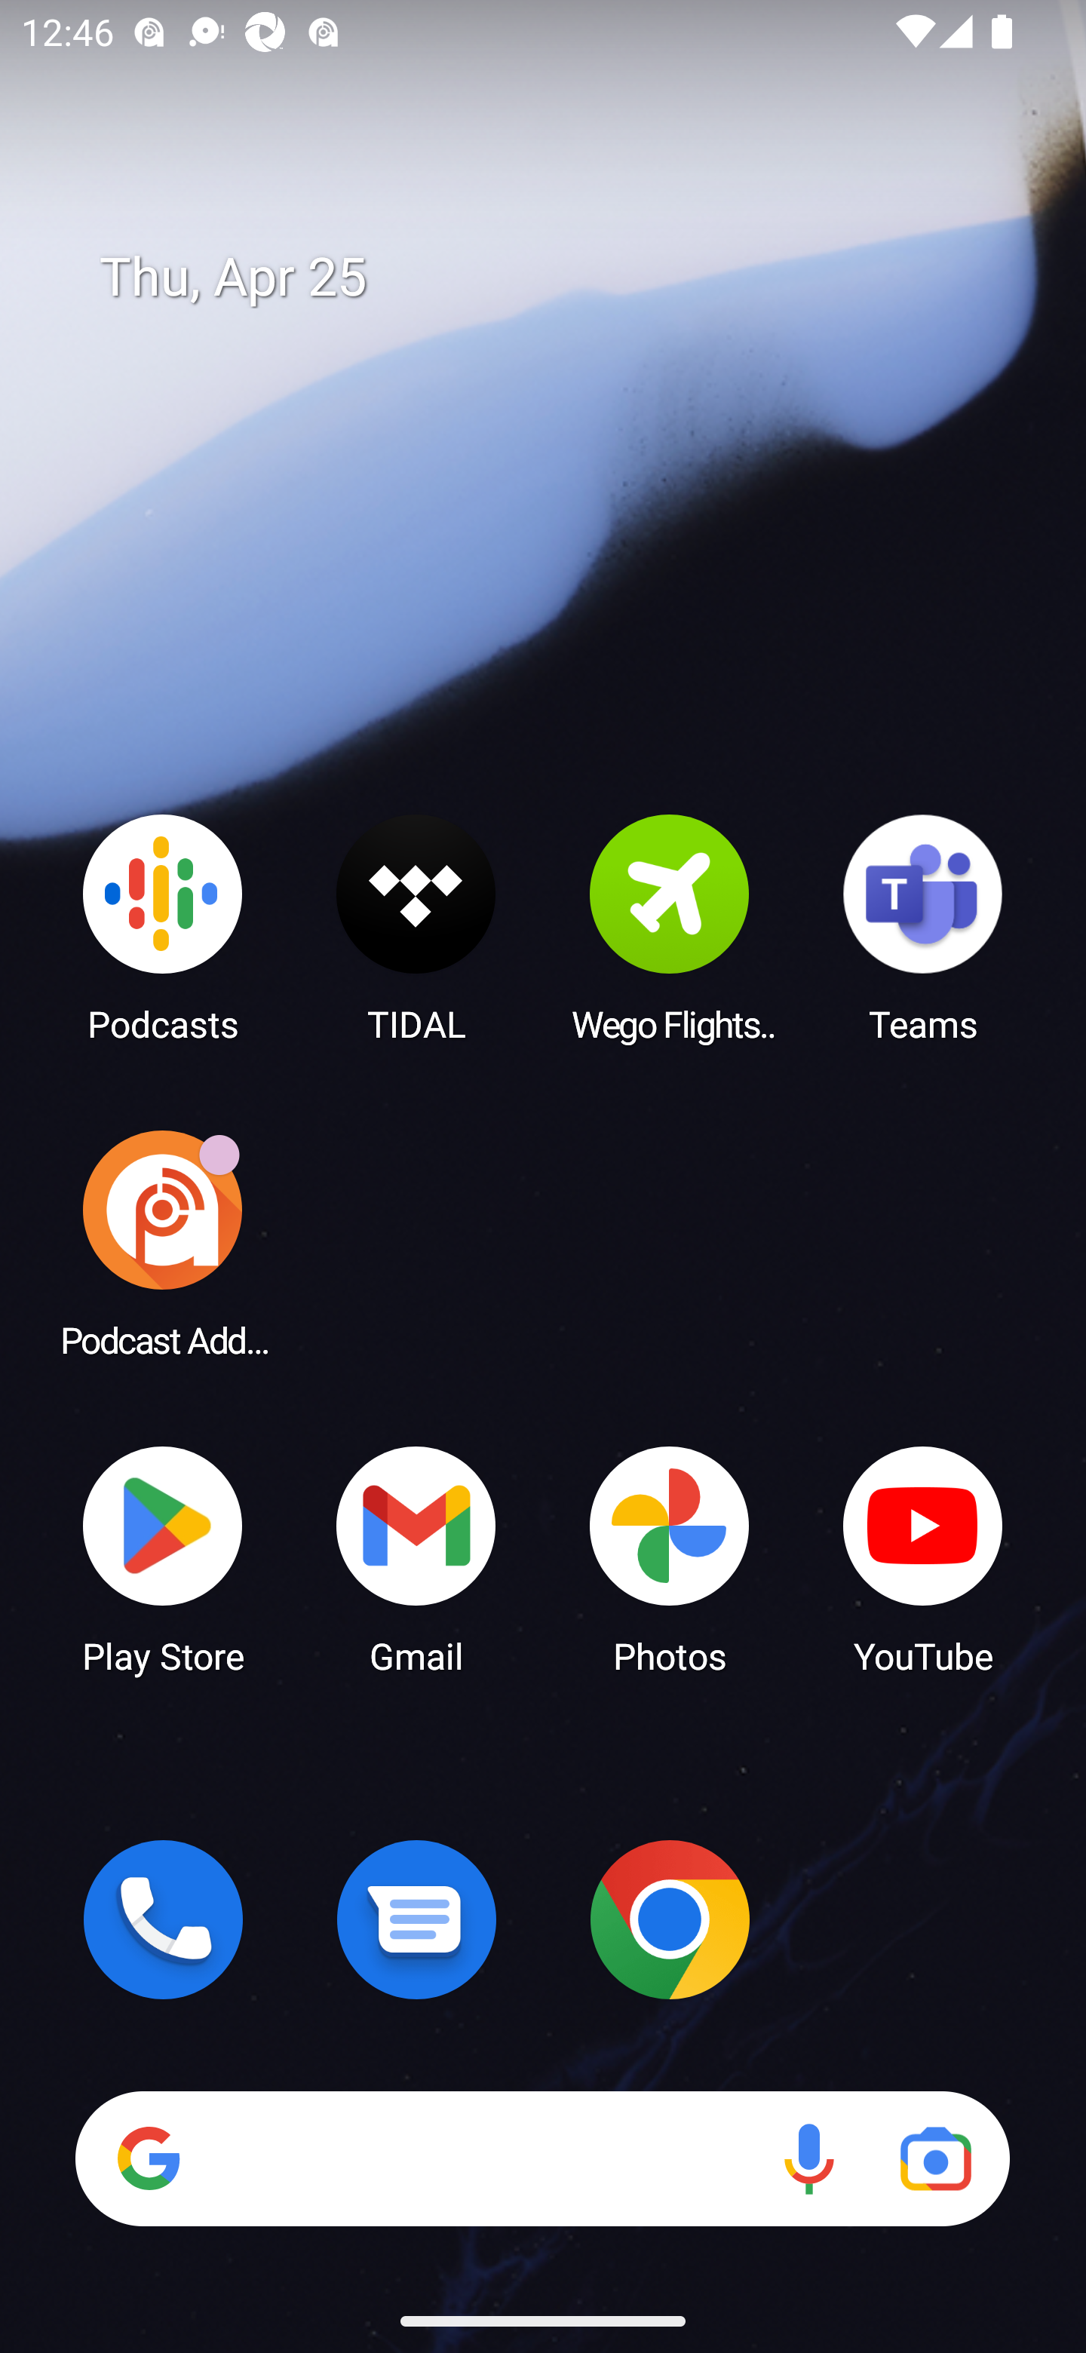 The height and width of the screenshot is (2353, 1086). I want to click on Play Store, so click(163, 1558).